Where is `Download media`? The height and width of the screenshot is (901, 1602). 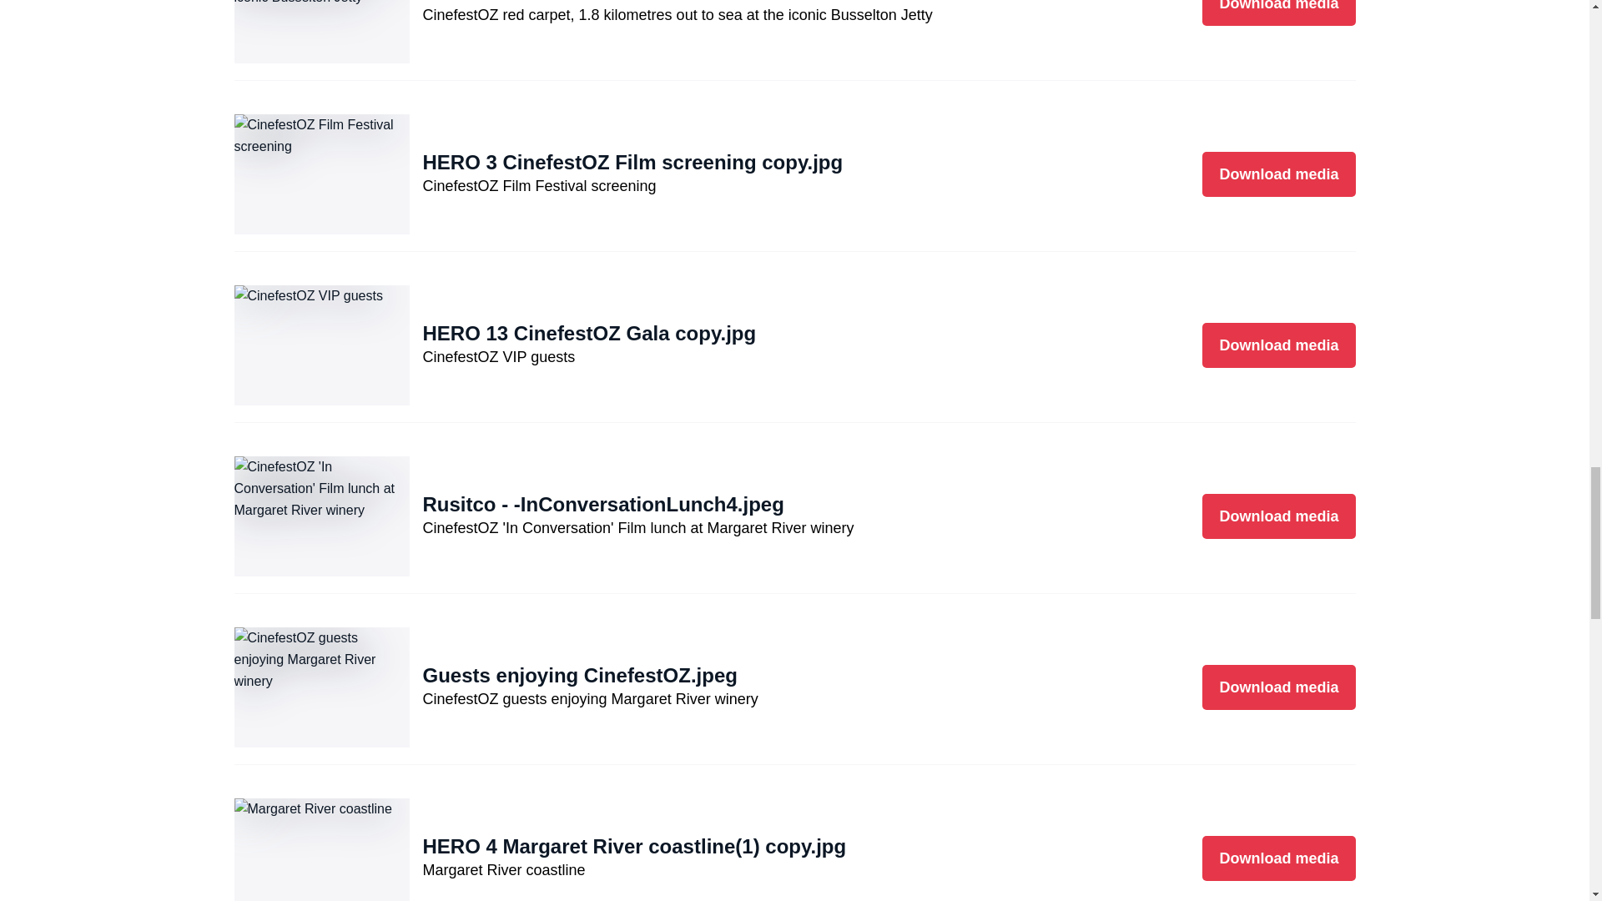
Download media is located at coordinates (1278, 13).